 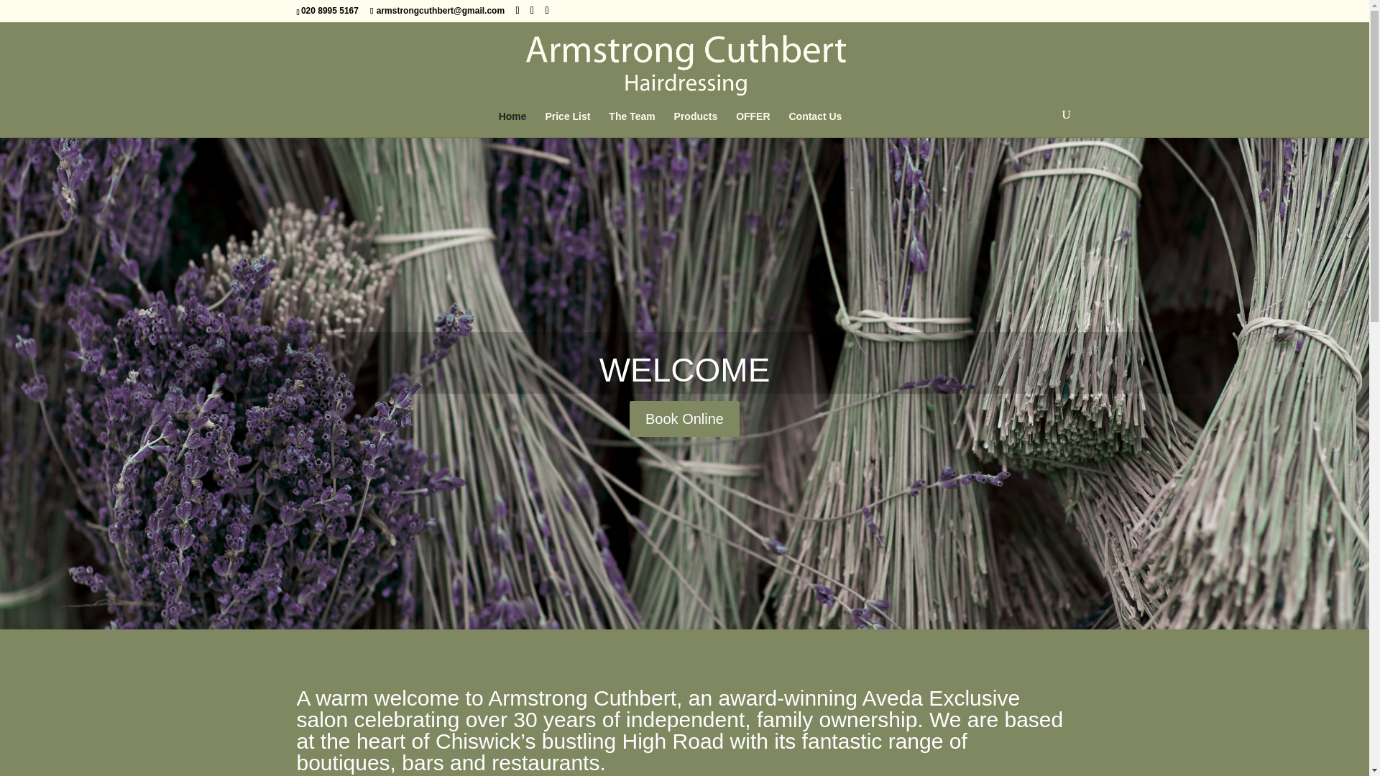 What do you see at coordinates (568, 124) in the screenshot?
I see `Price List` at bounding box center [568, 124].